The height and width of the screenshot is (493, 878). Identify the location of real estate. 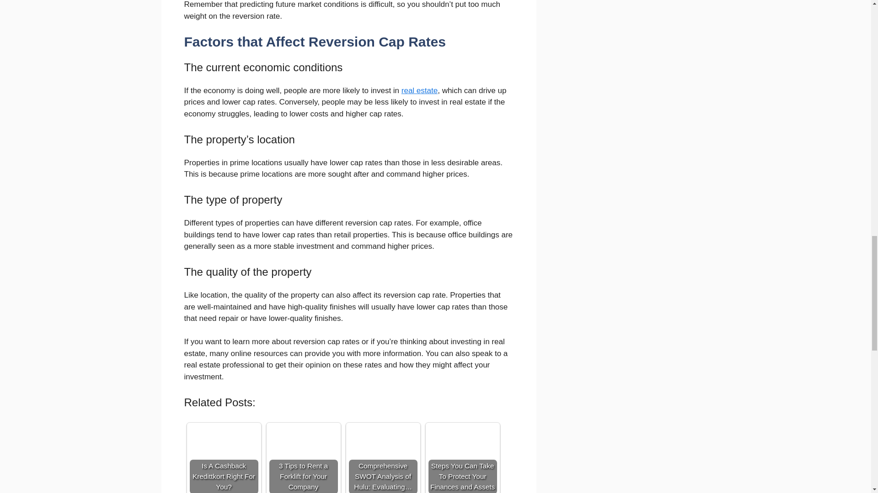
(419, 90).